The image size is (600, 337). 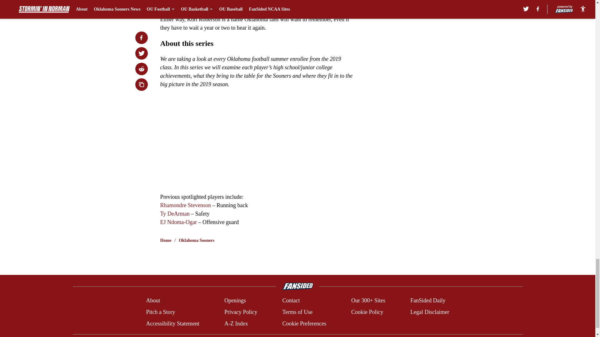 What do you see at coordinates (178, 222) in the screenshot?
I see `EJ Ndoma-Ogar` at bounding box center [178, 222].